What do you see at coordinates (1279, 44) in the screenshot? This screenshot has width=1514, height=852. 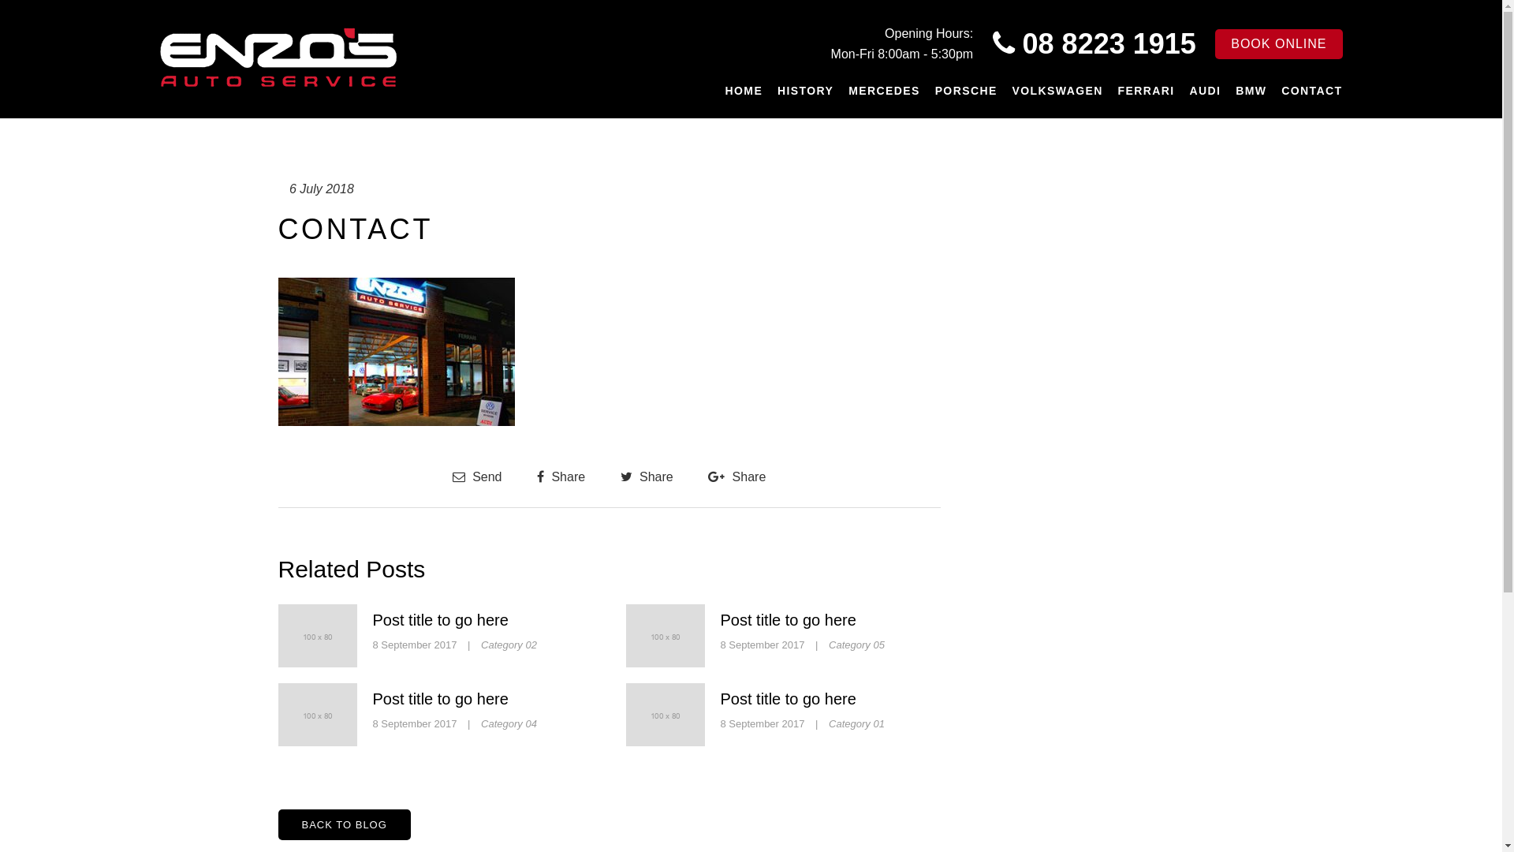 I see `BOOK ONLINE` at bounding box center [1279, 44].